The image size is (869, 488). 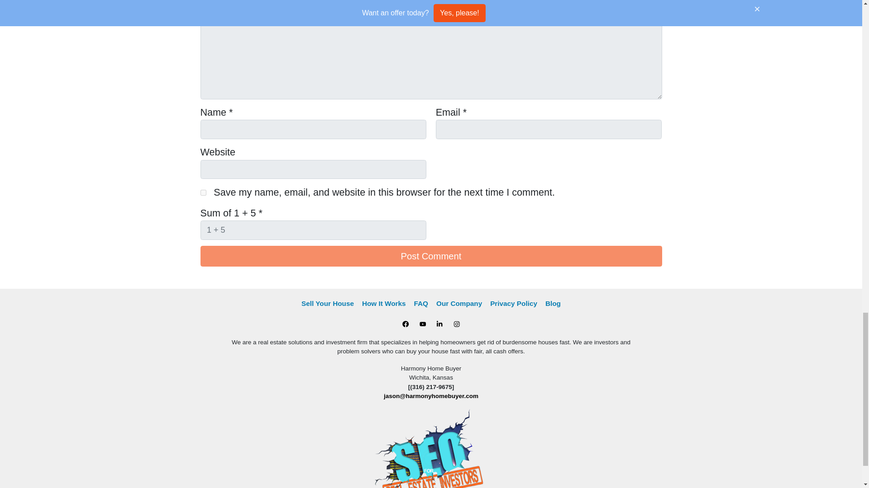 I want to click on Our Company, so click(x=459, y=303).